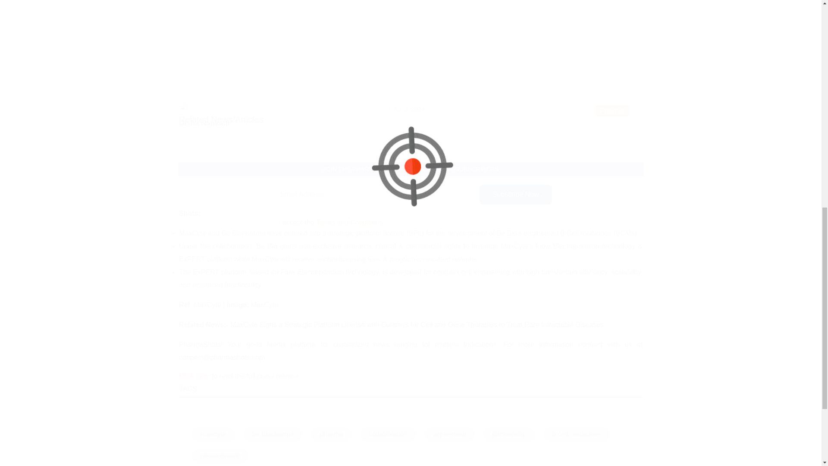  I want to click on partnership, so click(509, 434).